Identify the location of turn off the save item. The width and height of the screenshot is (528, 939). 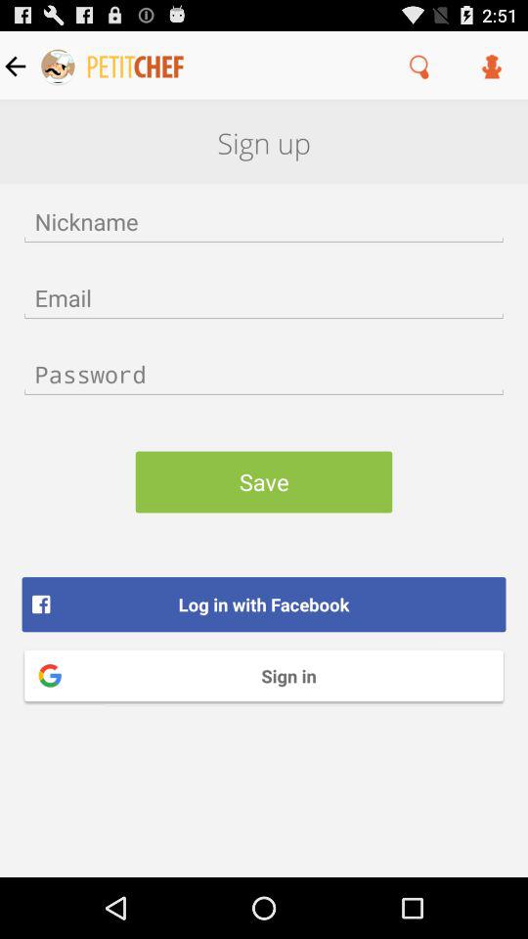
(264, 481).